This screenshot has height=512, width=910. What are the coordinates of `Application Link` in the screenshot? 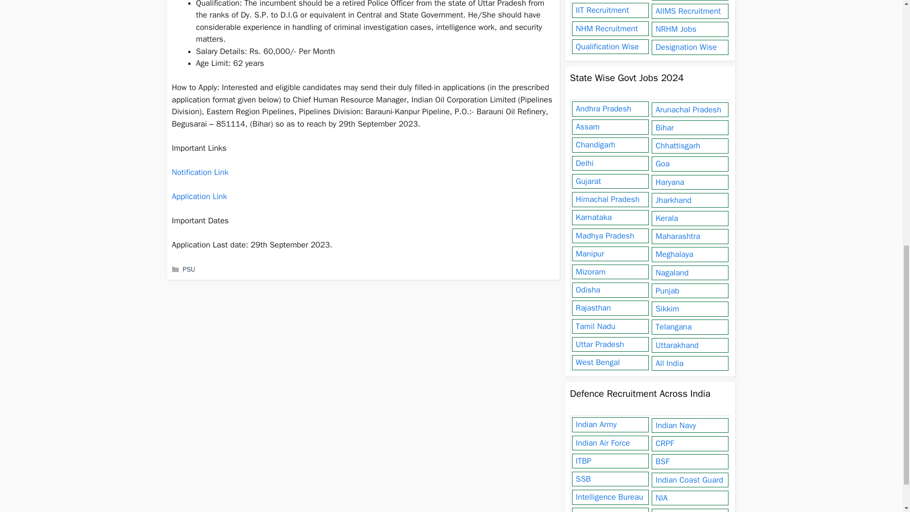 It's located at (199, 196).